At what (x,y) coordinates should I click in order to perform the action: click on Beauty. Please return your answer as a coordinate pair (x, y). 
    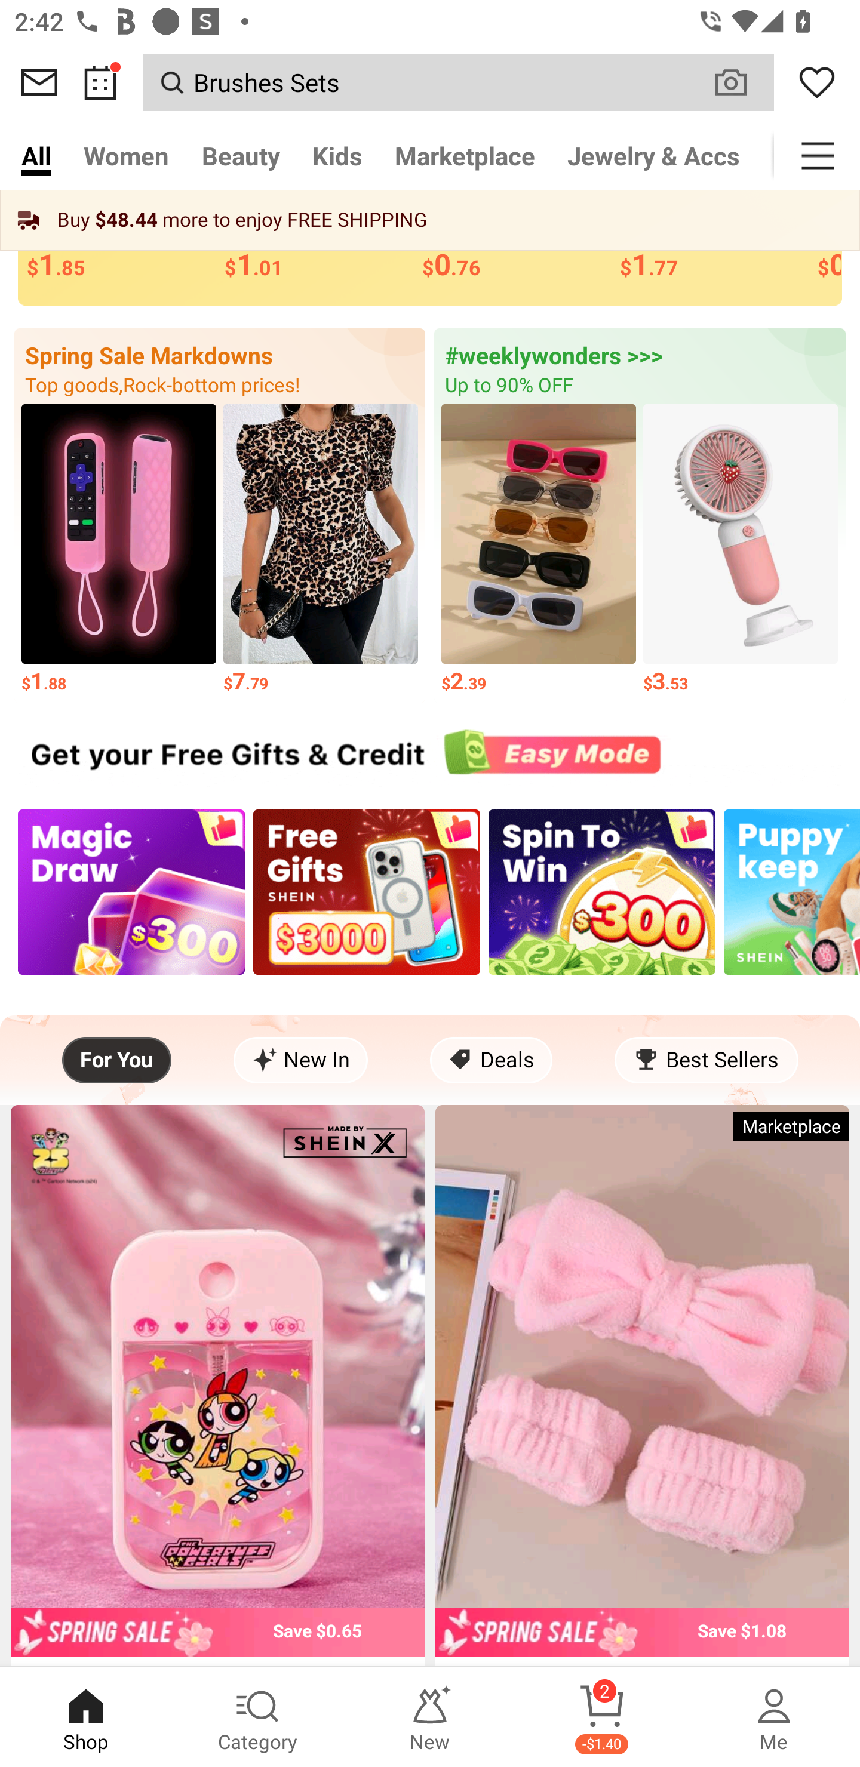
    Looking at the image, I should click on (241, 155).